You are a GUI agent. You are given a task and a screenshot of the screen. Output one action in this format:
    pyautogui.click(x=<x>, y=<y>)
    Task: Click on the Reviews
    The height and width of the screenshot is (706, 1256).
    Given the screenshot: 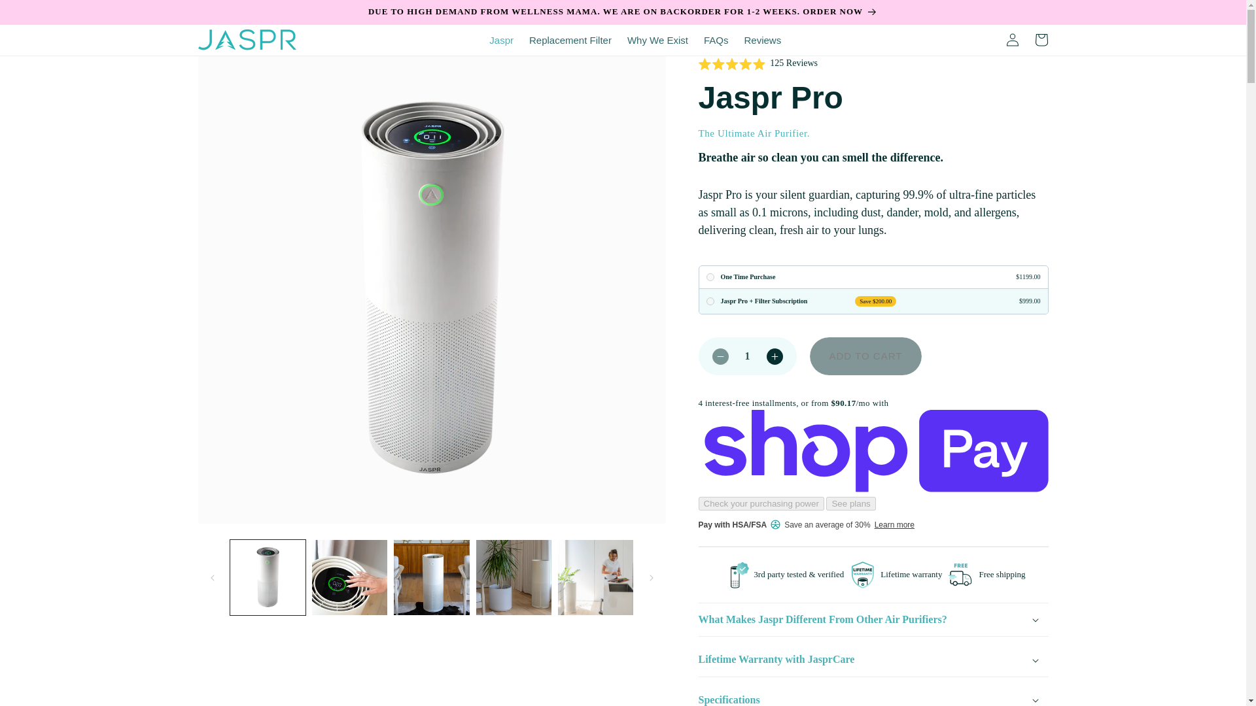 What is the action you would take?
    pyautogui.click(x=762, y=41)
    